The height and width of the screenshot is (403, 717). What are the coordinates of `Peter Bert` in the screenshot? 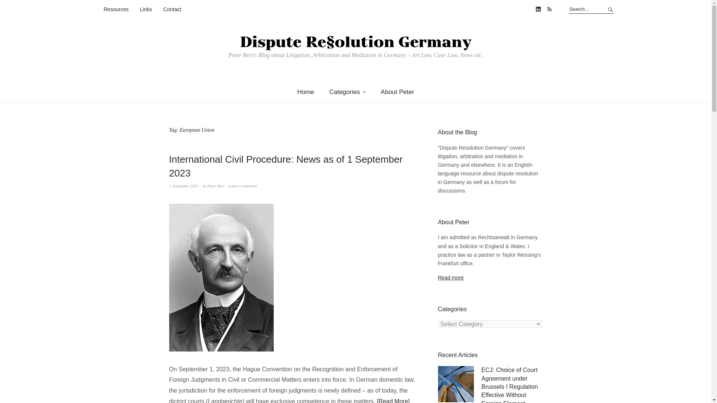 It's located at (215, 186).